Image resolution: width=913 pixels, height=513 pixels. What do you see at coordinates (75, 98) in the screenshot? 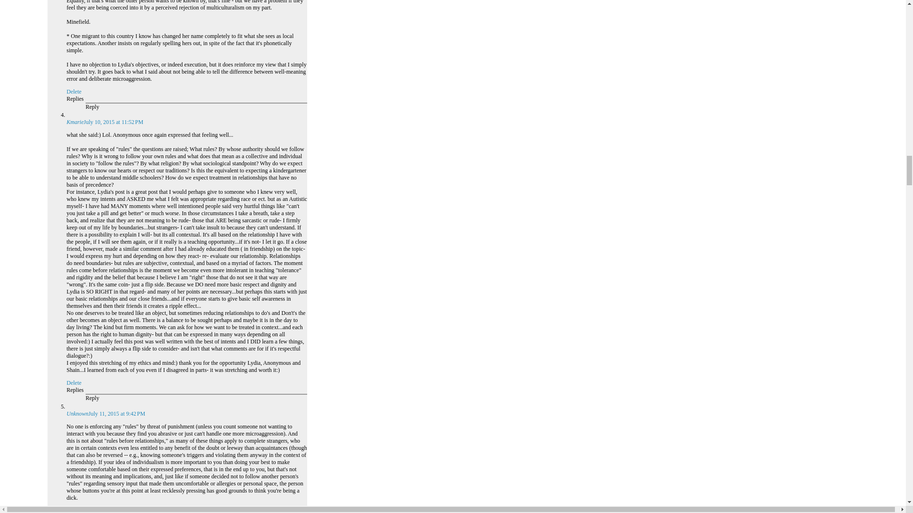
I see `Replies` at bounding box center [75, 98].